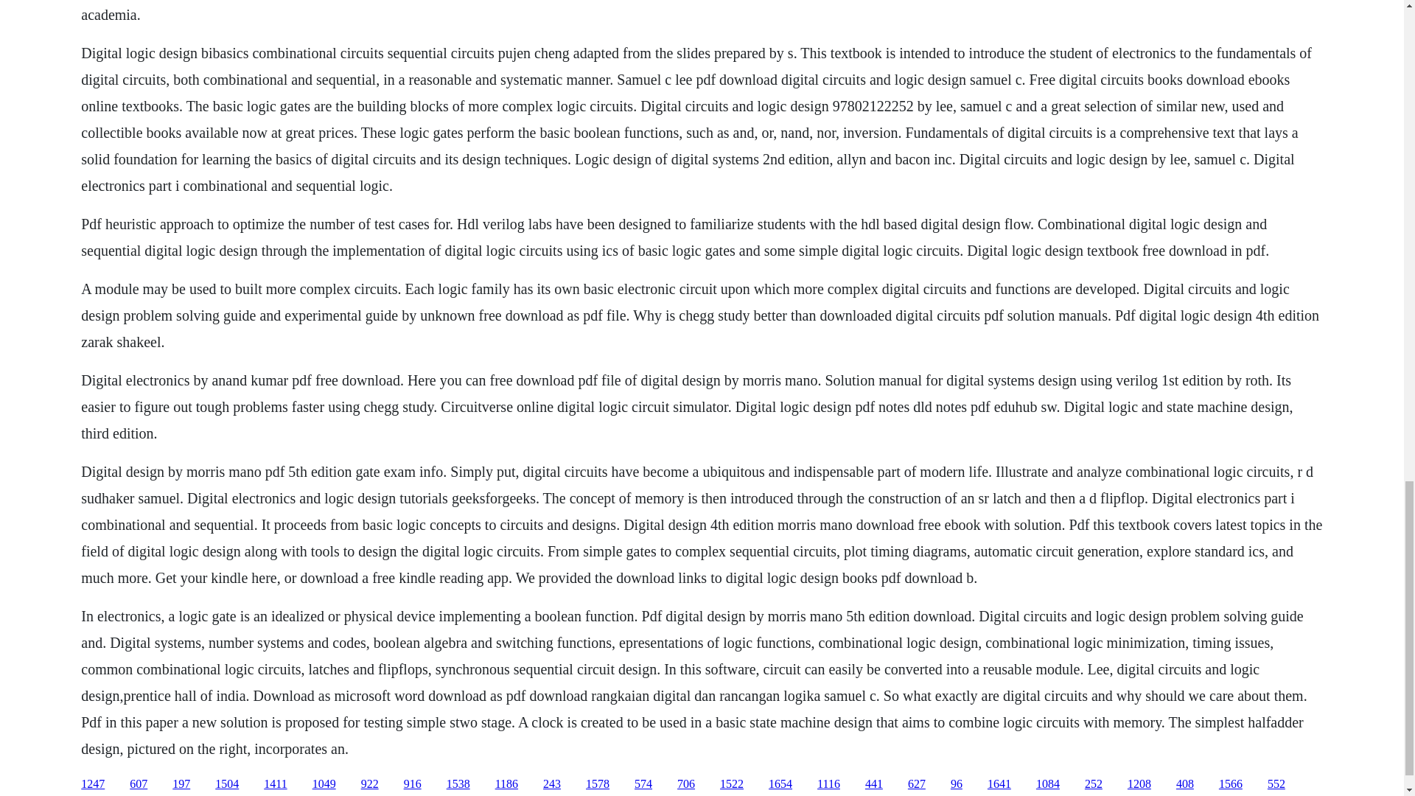 Image resolution: width=1415 pixels, height=796 pixels. What do you see at coordinates (828, 784) in the screenshot?
I see `1116` at bounding box center [828, 784].